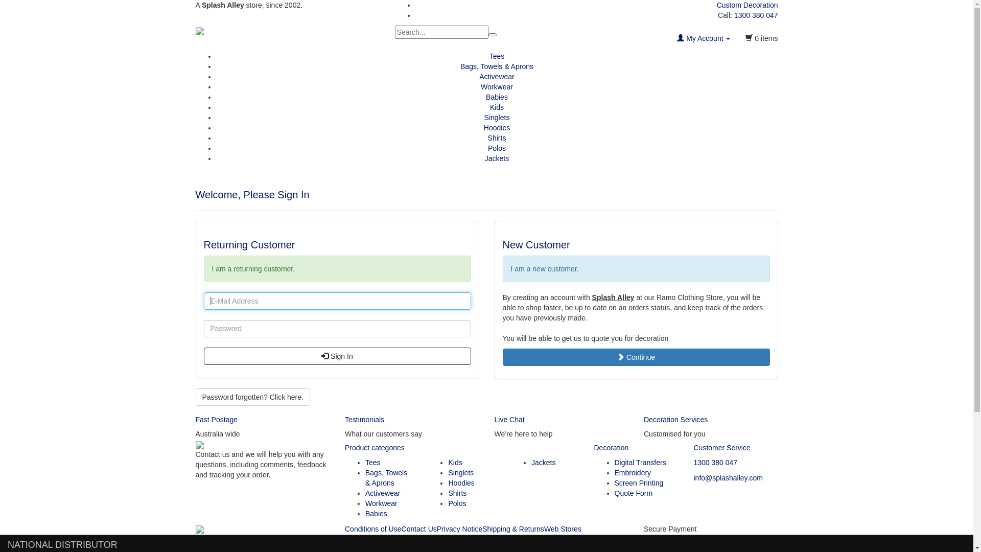  What do you see at coordinates (704, 38) in the screenshot?
I see `My Account` at bounding box center [704, 38].